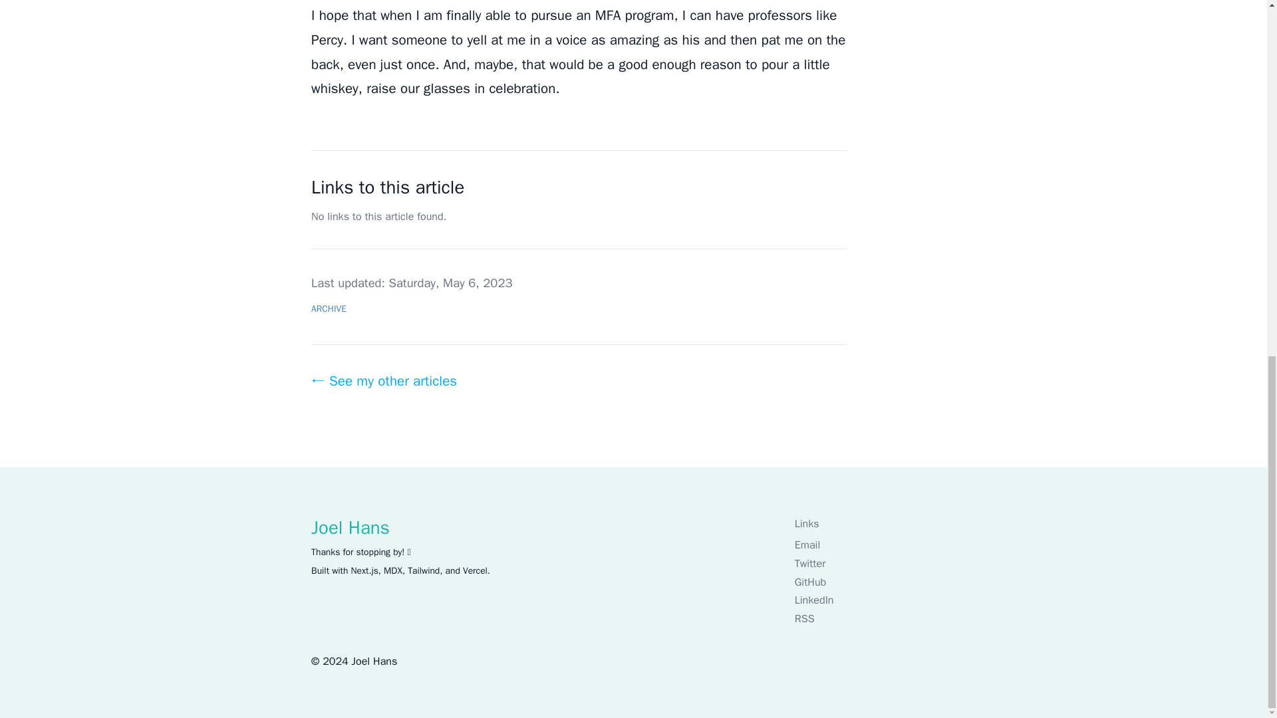 This screenshot has width=1277, height=718. Describe the element at coordinates (329, 308) in the screenshot. I see `ARCHIVE` at that location.